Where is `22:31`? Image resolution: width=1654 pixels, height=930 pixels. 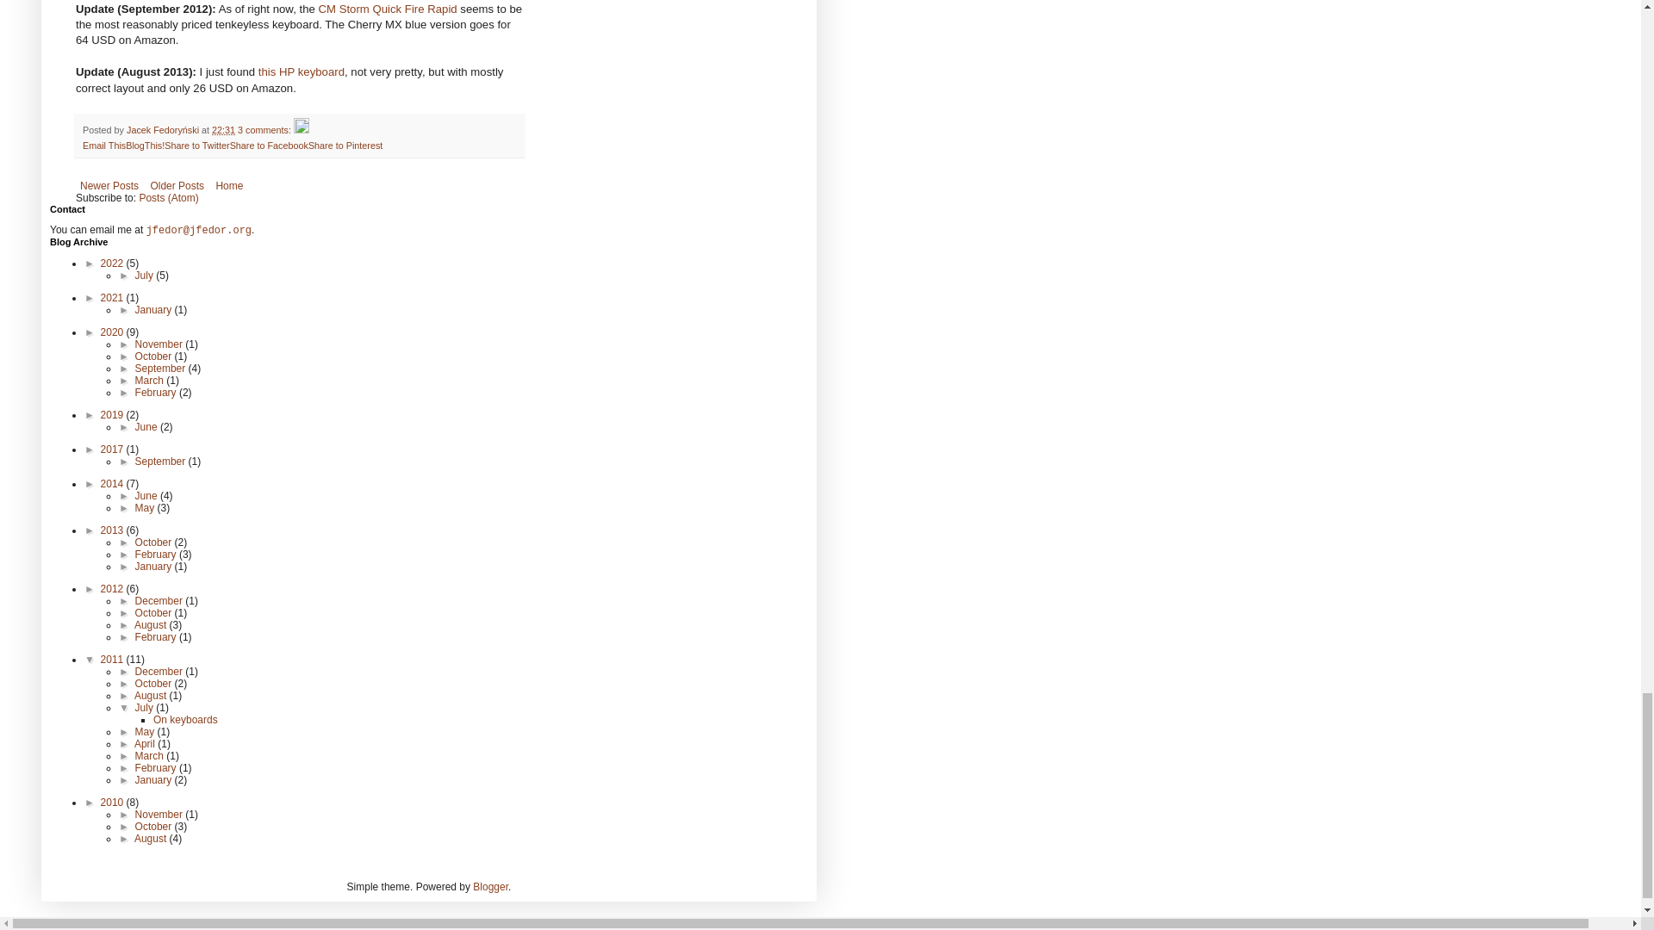
22:31 is located at coordinates (222, 129).